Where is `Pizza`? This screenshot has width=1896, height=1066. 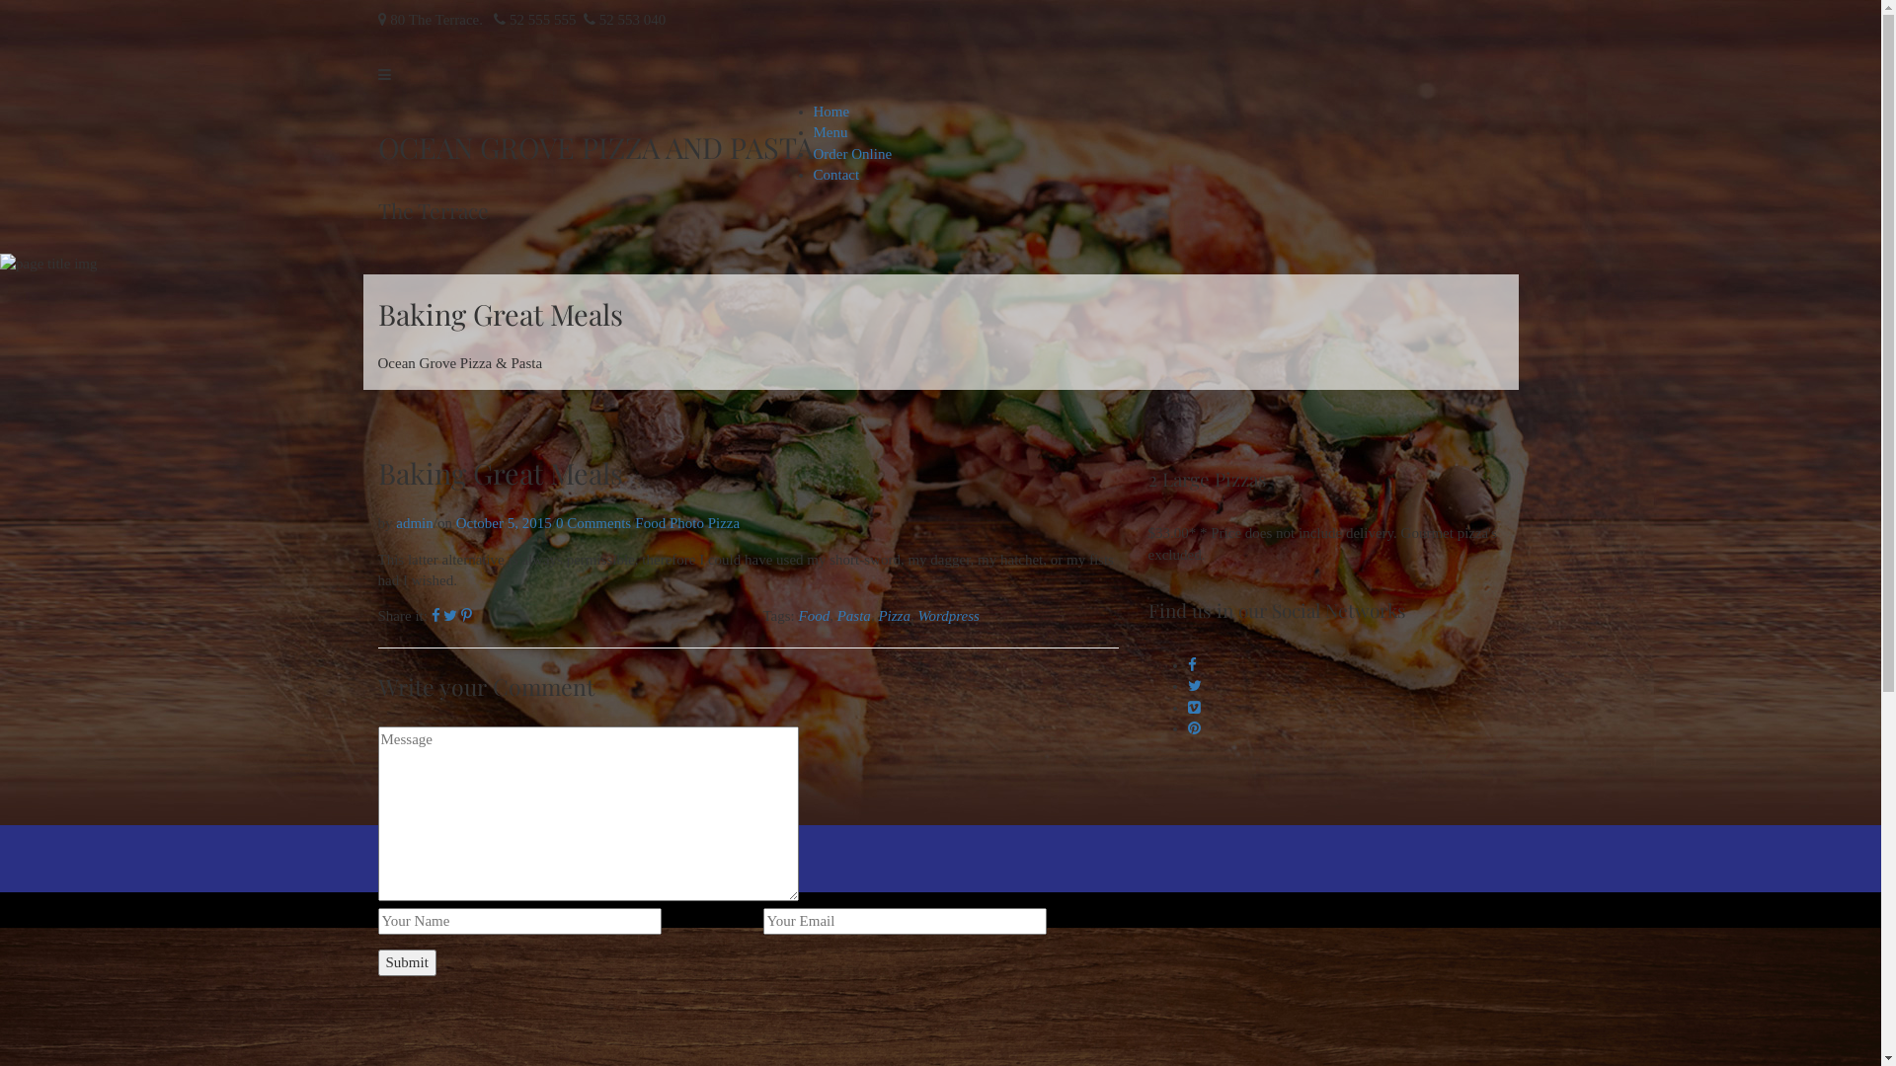
Pizza is located at coordinates (895, 616).